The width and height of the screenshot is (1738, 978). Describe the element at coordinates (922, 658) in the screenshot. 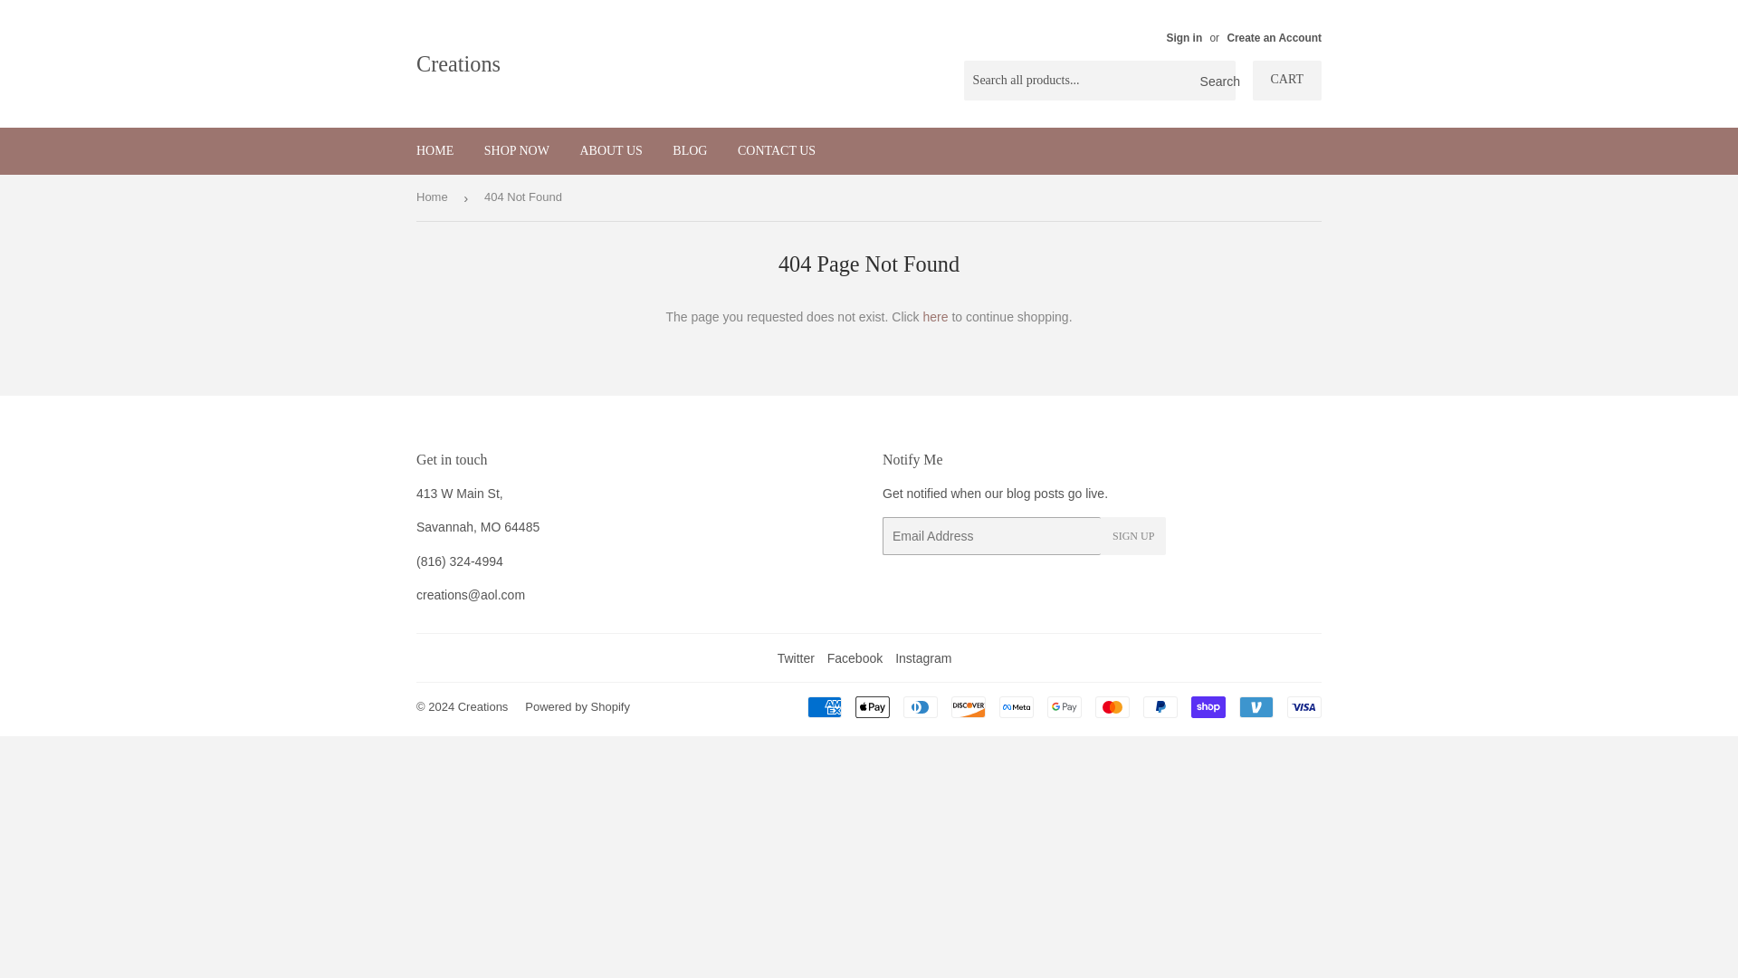

I see `Creations on Instagram` at that location.